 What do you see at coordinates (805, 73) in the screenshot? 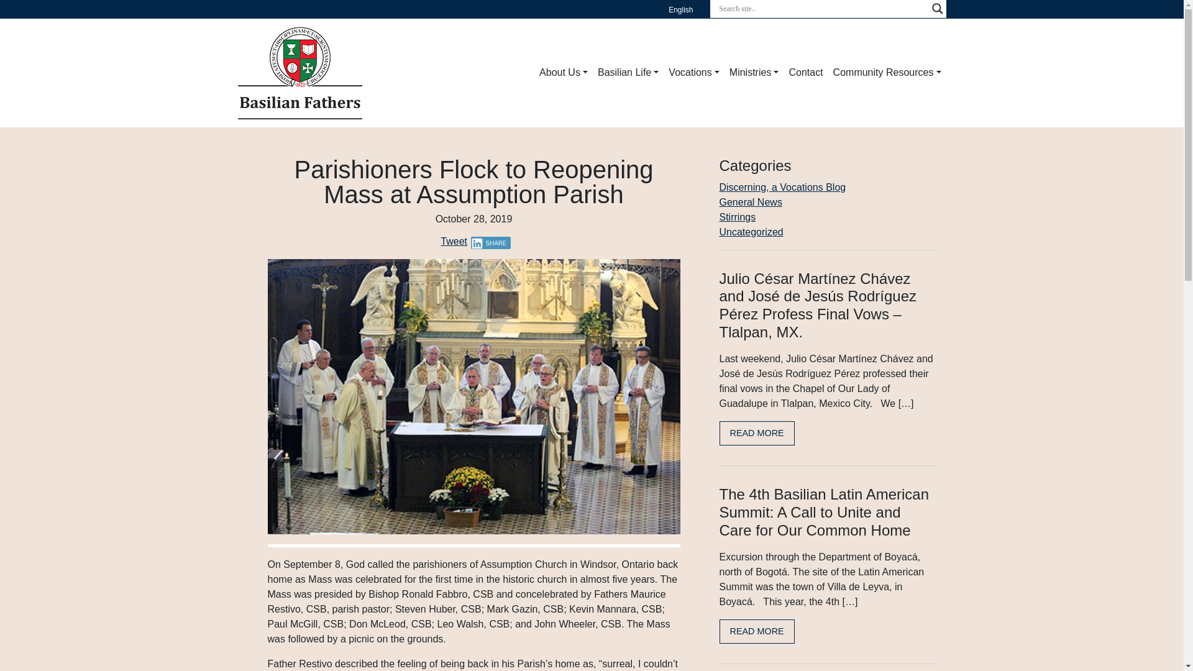
I see `Contact` at bounding box center [805, 73].